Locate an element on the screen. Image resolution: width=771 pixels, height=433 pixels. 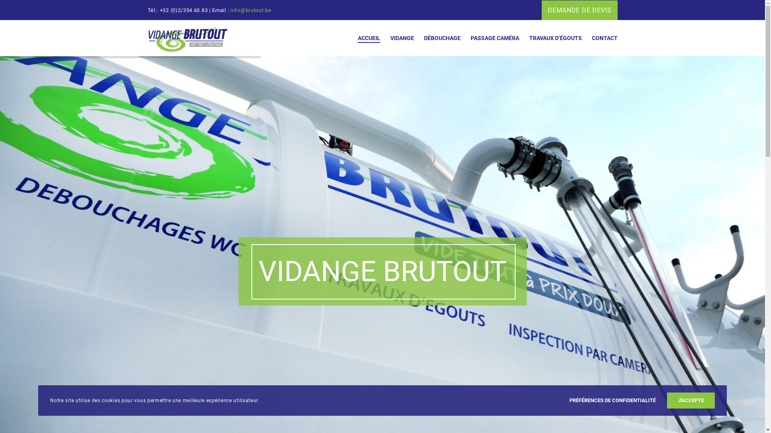
info@brutout.be is located at coordinates (251, 10).